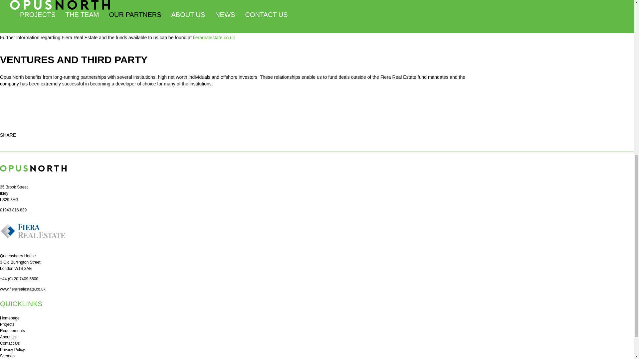  I want to click on Homepage, so click(10, 318).